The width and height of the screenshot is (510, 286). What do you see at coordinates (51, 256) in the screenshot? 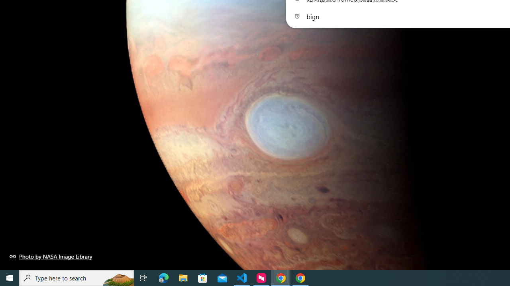
I see `Photo by NASA Image Library` at bounding box center [51, 256].